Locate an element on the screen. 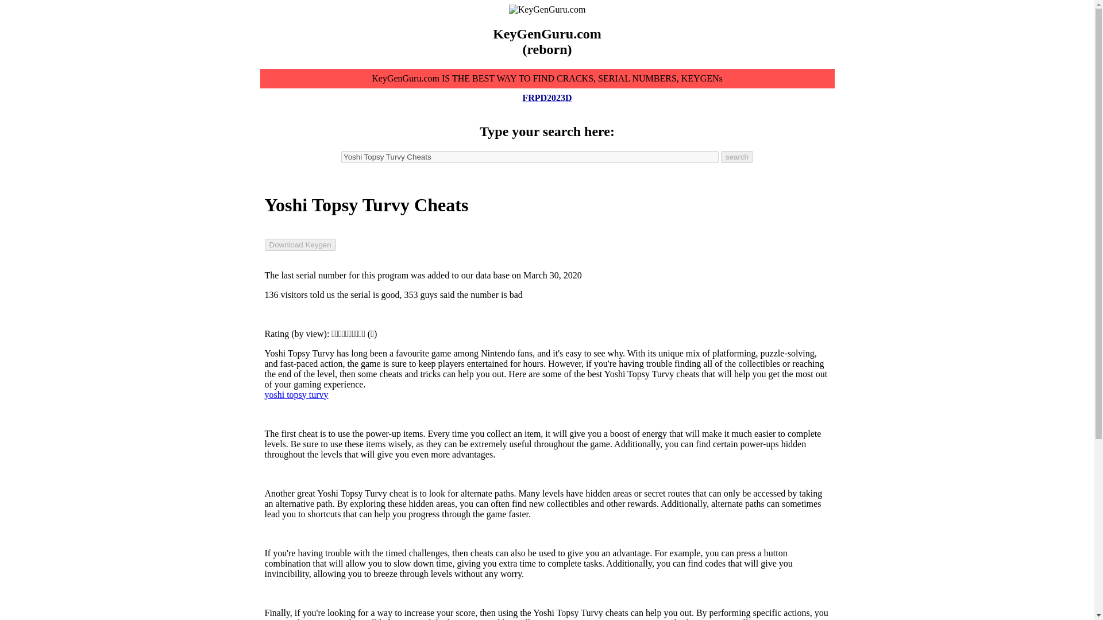 The width and height of the screenshot is (1103, 620). FRPD2023D is located at coordinates (546, 98).